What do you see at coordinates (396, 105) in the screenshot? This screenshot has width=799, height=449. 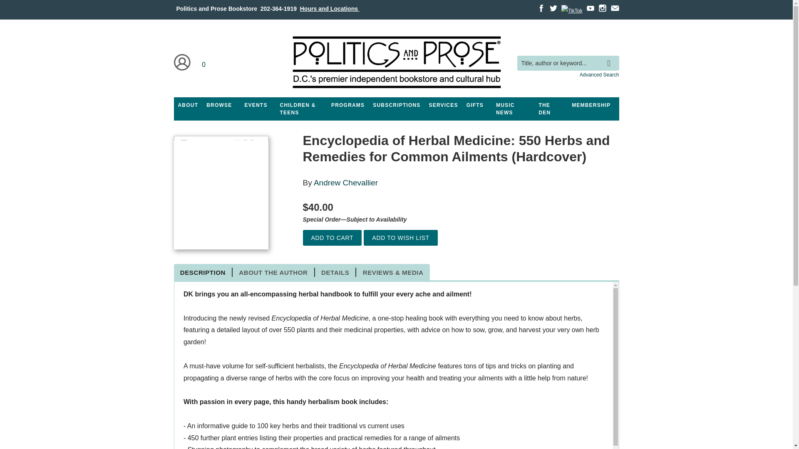 I see `SUBSCRIPTIONS` at bounding box center [396, 105].